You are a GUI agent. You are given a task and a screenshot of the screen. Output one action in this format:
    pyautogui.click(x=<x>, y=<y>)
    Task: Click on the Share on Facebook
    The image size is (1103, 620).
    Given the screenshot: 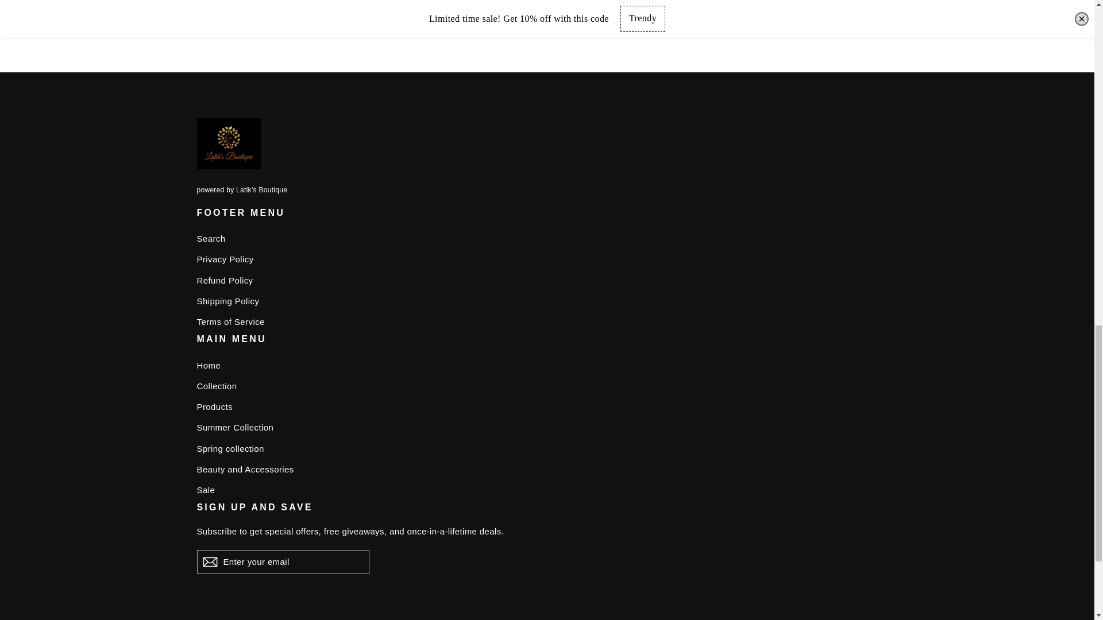 What is the action you would take?
    pyautogui.click(x=606, y=30)
    